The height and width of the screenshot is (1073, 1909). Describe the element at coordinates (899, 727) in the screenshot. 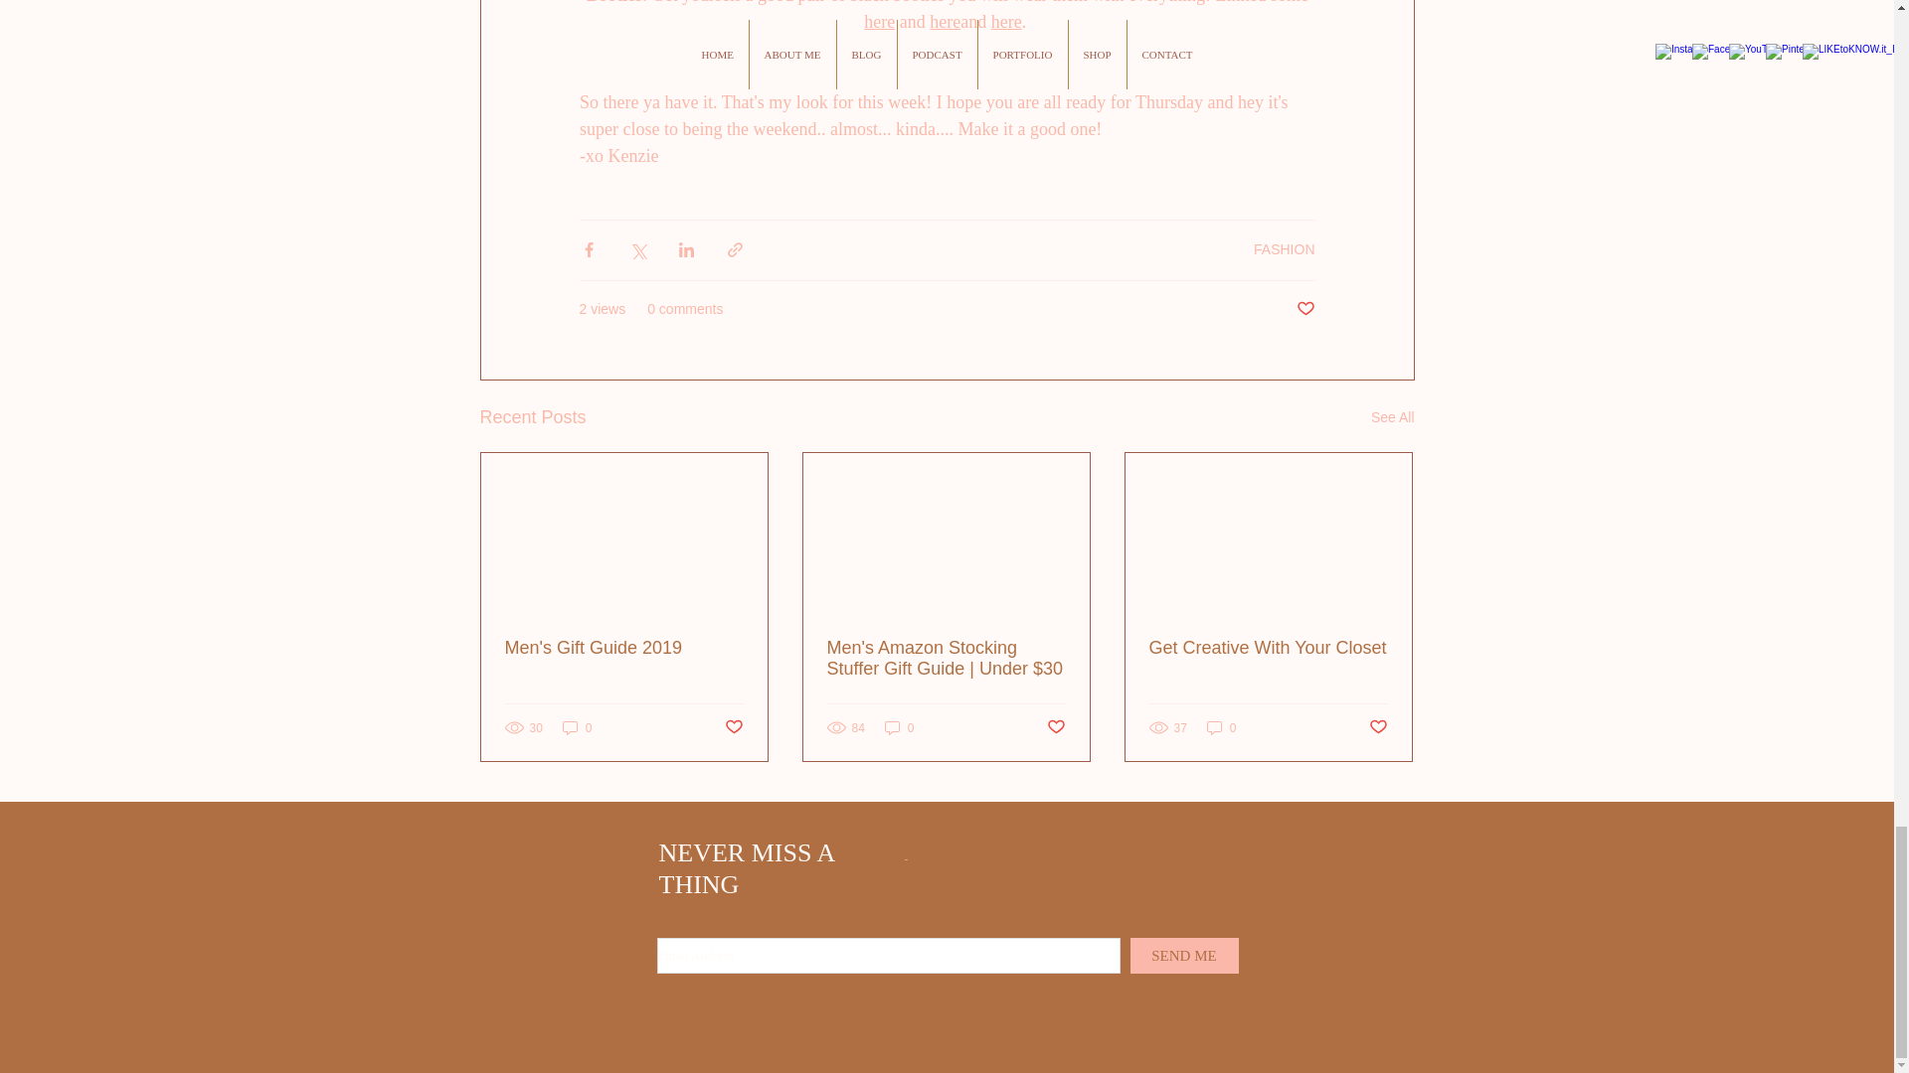

I see `0` at that location.